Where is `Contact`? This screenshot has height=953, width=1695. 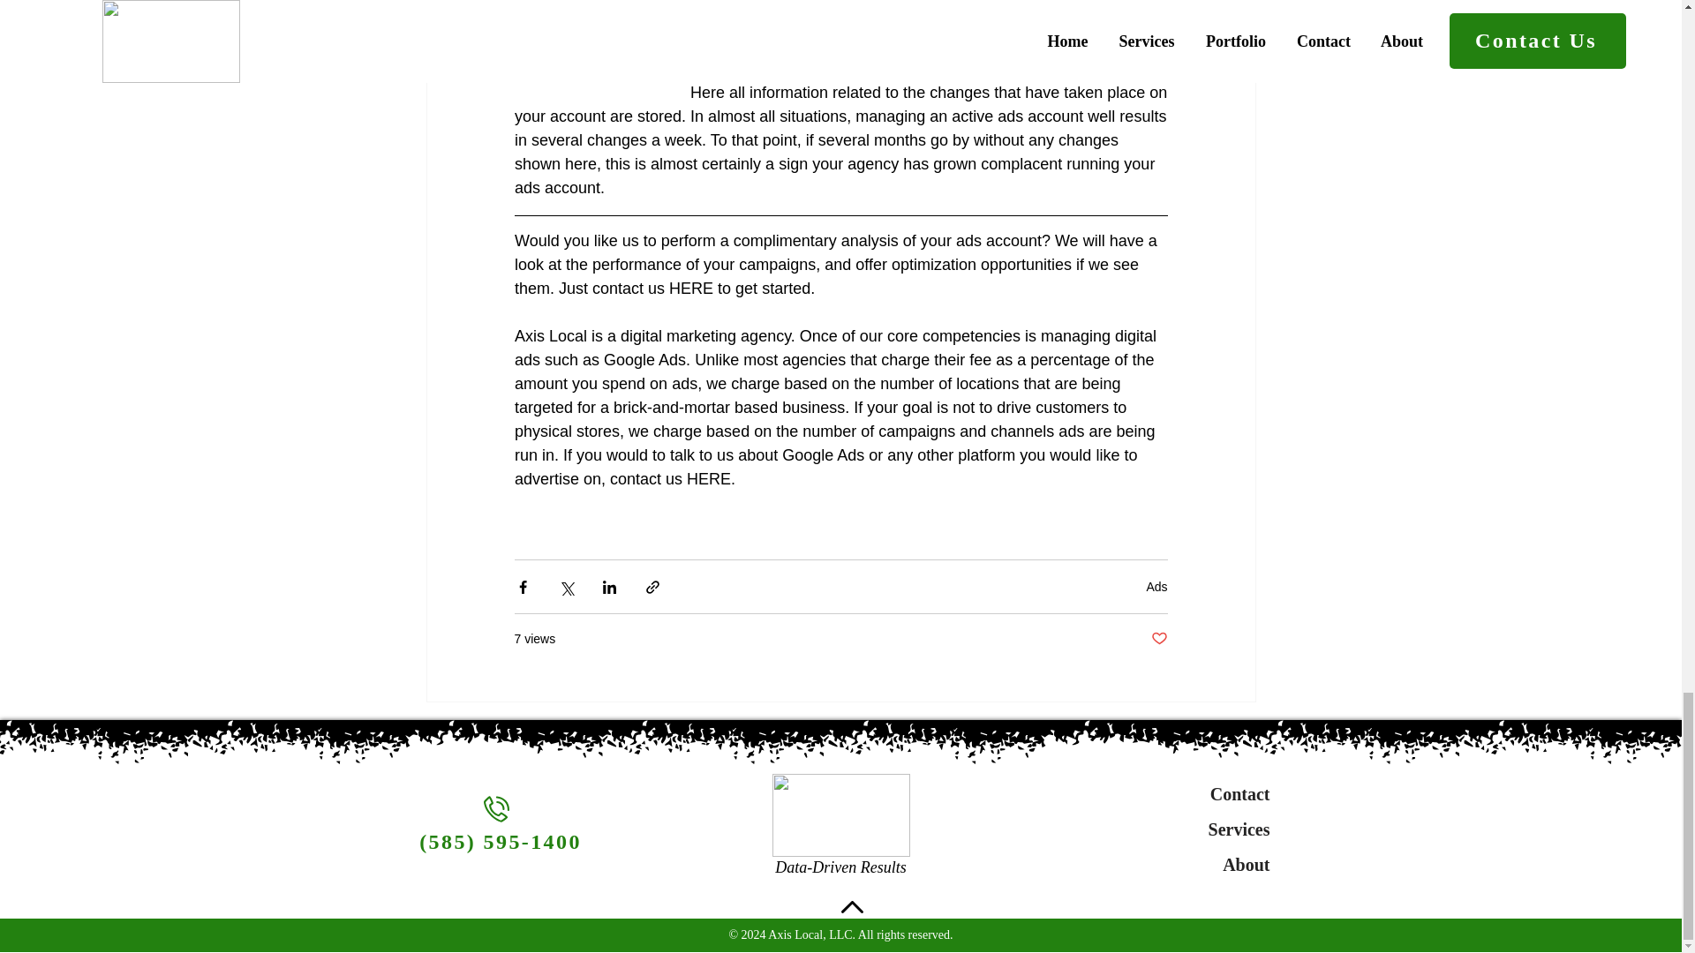
Contact is located at coordinates (1209, 794).